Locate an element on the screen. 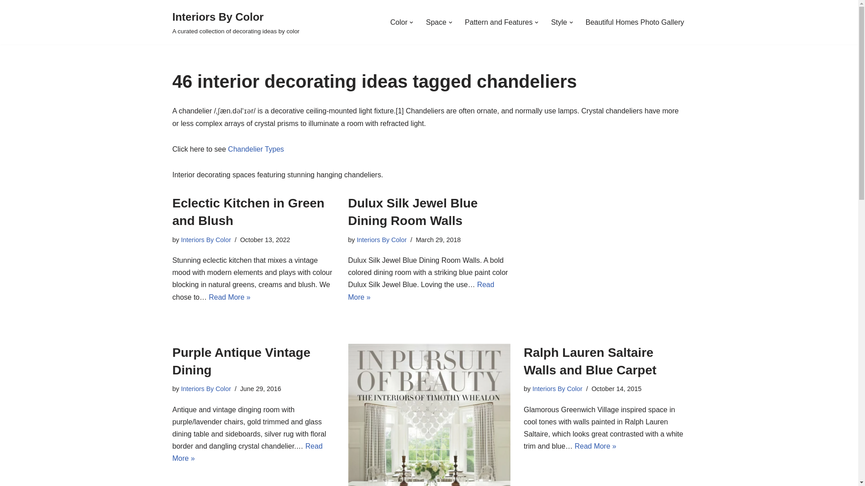 The width and height of the screenshot is (865, 486). Posts by Interiors By Color is located at coordinates (381, 239).